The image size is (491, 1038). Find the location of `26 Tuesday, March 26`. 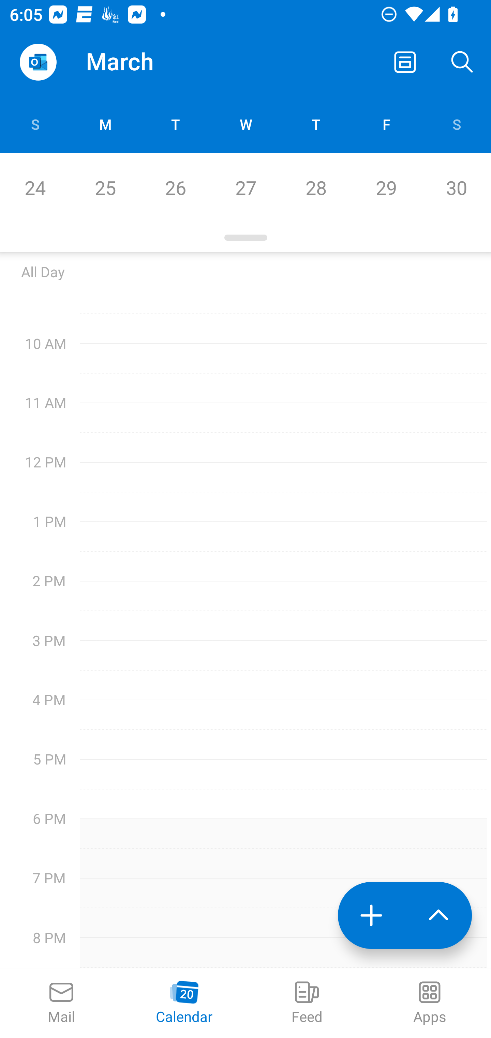

26 Tuesday, March 26 is located at coordinates (175, 188).